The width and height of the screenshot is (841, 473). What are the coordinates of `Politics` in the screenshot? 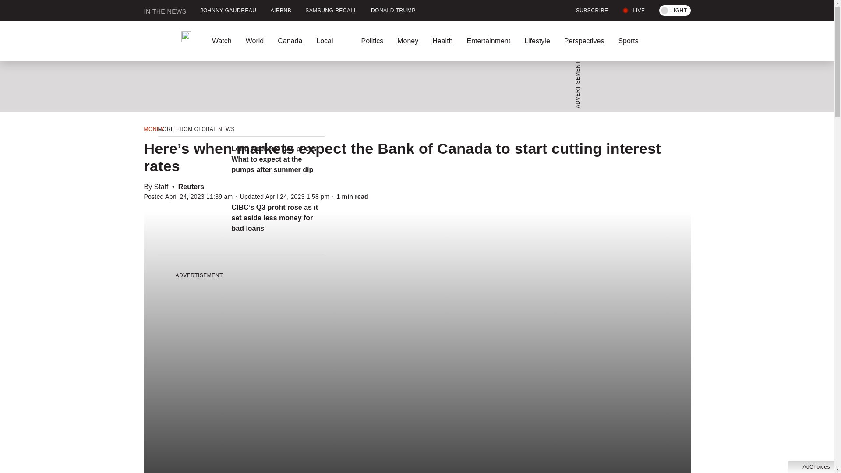 It's located at (372, 41).